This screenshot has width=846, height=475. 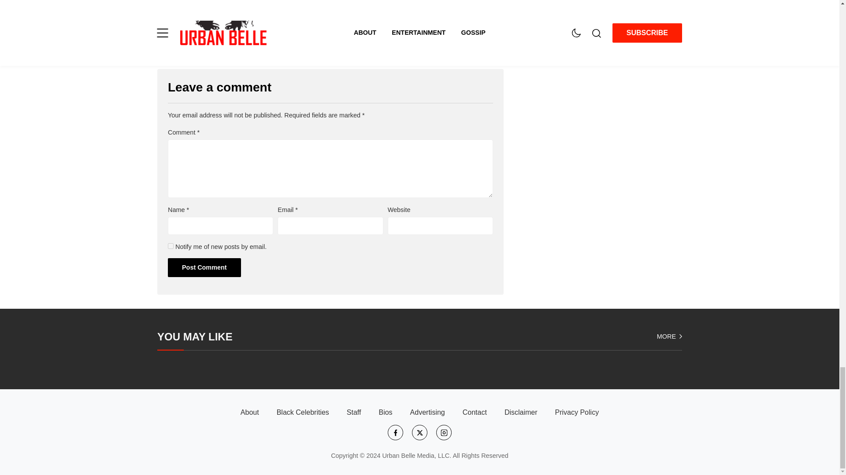 What do you see at coordinates (170, 245) in the screenshot?
I see `subscribe` at bounding box center [170, 245].